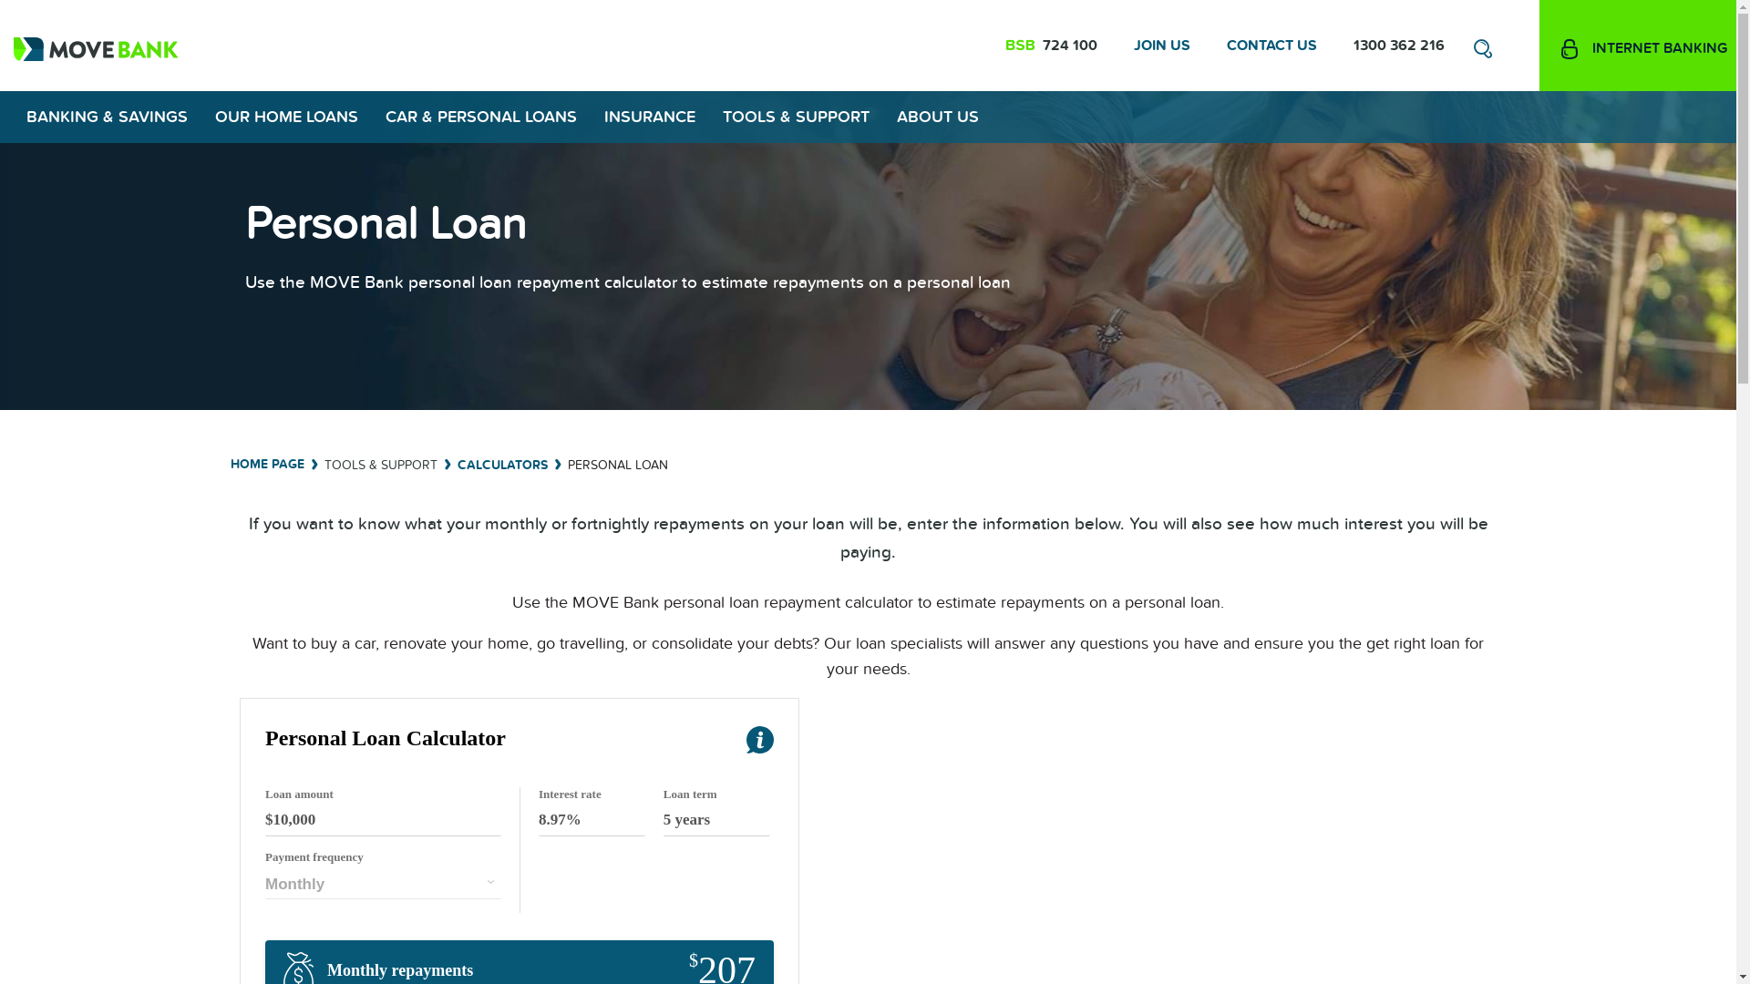  What do you see at coordinates (266, 465) in the screenshot?
I see `HOME PAGE` at bounding box center [266, 465].